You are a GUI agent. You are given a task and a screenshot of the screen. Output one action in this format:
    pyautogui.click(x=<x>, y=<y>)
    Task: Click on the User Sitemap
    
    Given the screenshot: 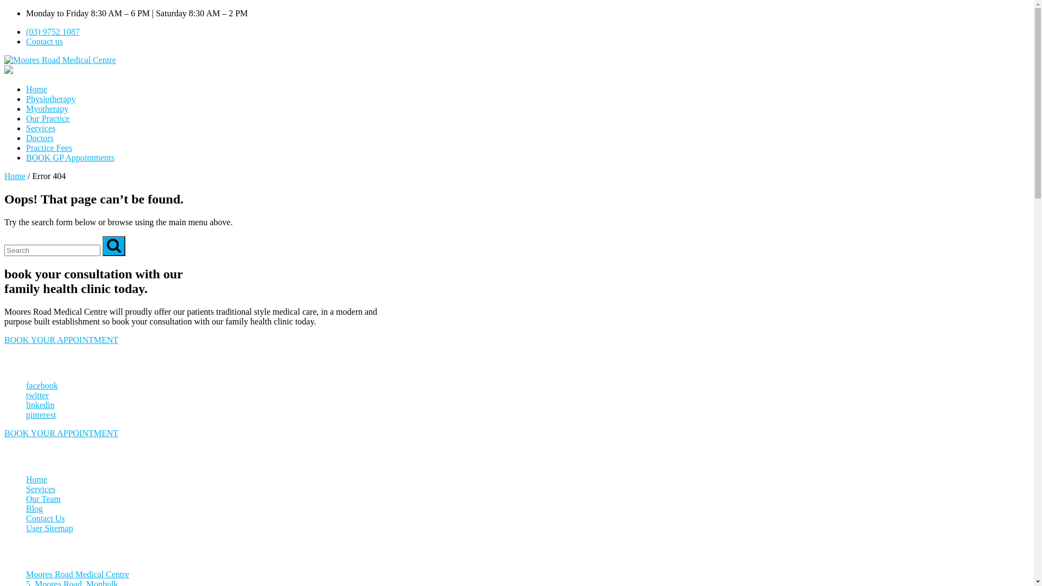 What is the action you would take?
    pyautogui.click(x=50, y=528)
    